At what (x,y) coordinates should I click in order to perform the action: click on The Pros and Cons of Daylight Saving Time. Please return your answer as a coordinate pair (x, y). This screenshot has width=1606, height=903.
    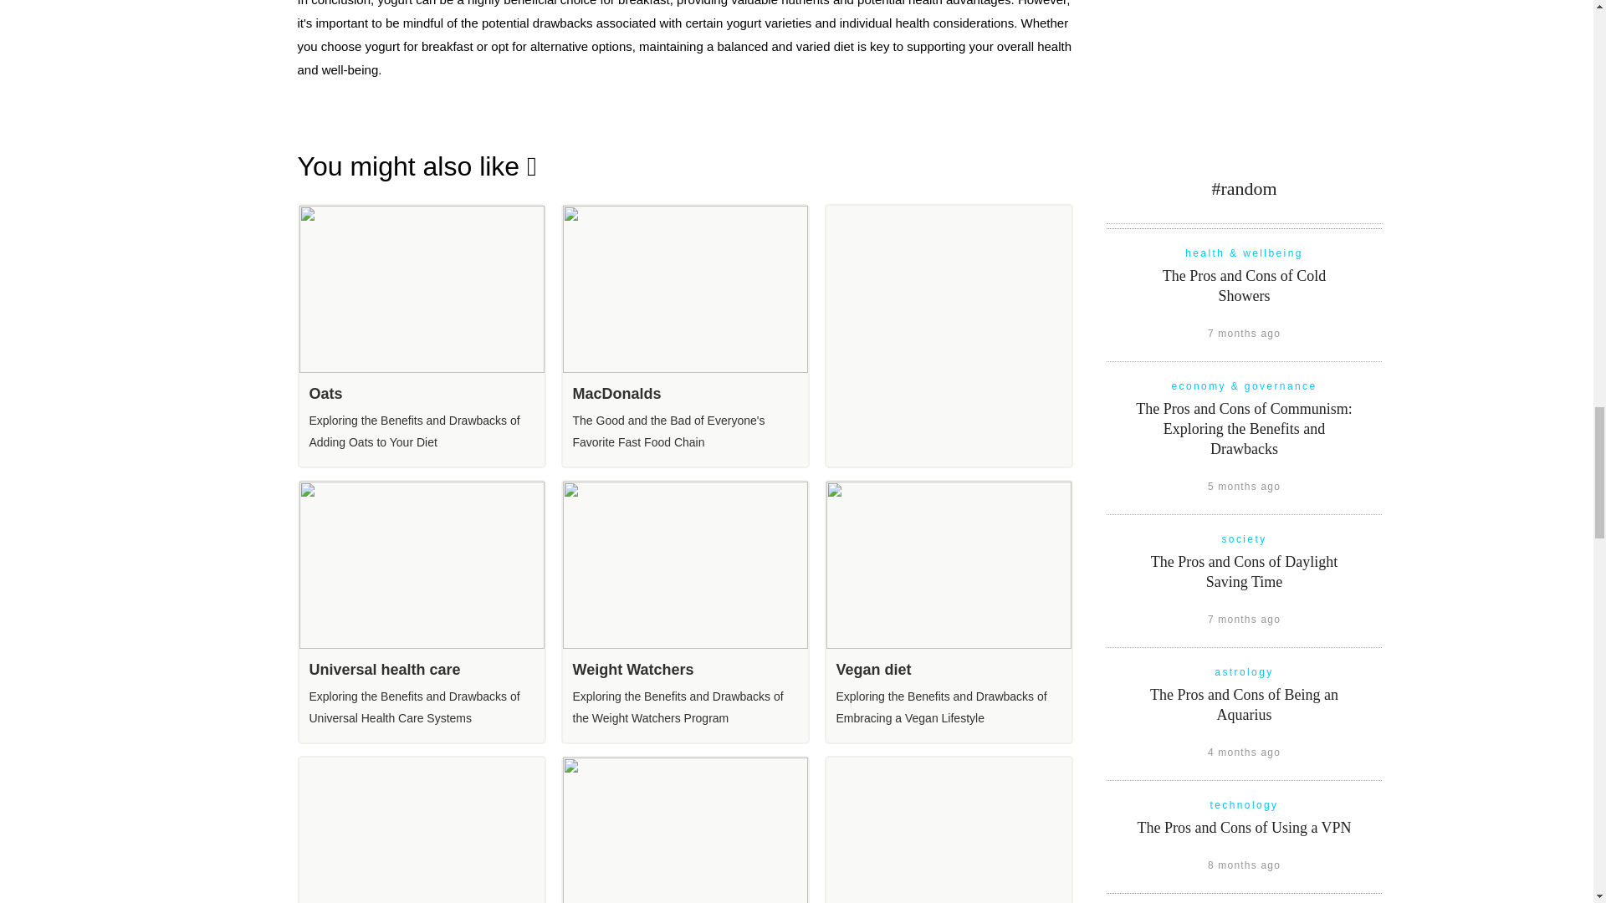
    Looking at the image, I should click on (1245, 572).